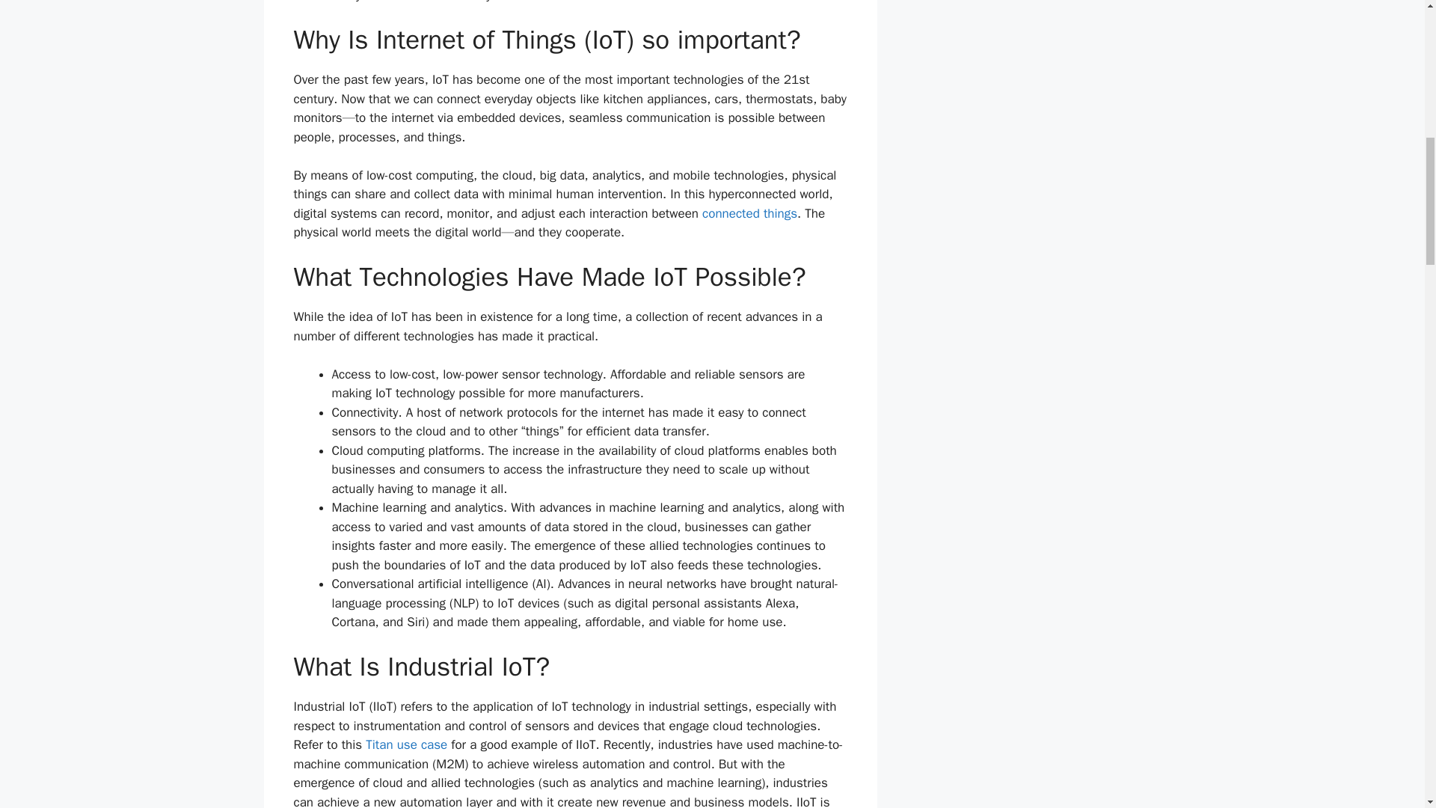  What do you see at coordinates (1387, 710) in the screenshot?
I see `Scroll back to top` at bounding box center [1387, 710].